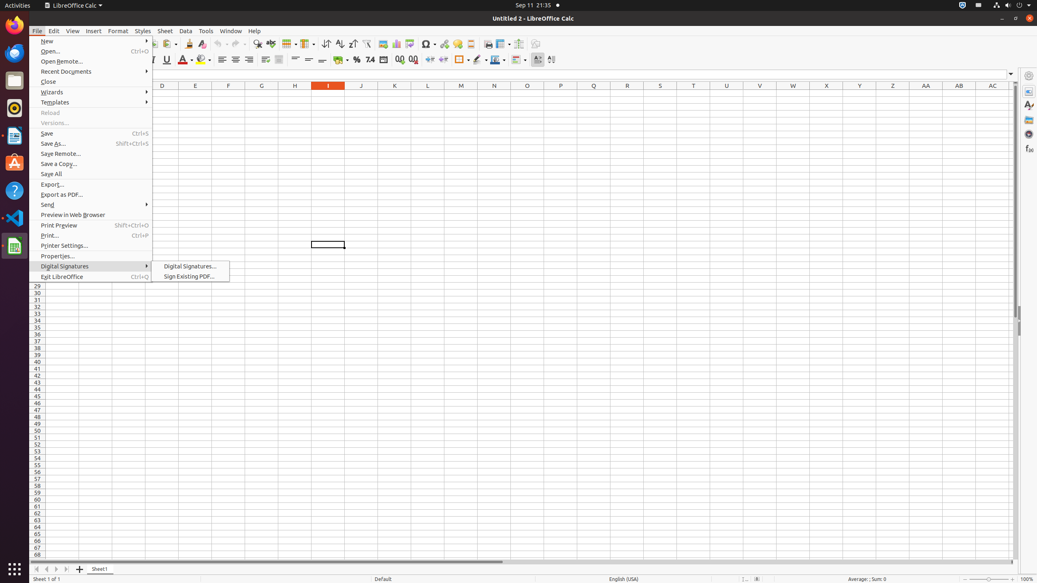 The height and width of the screenshot is (583, 1037). What do you see at coordinates (262, 93) in the screenshot?
I see `G1` at bounding box center [262, 93].